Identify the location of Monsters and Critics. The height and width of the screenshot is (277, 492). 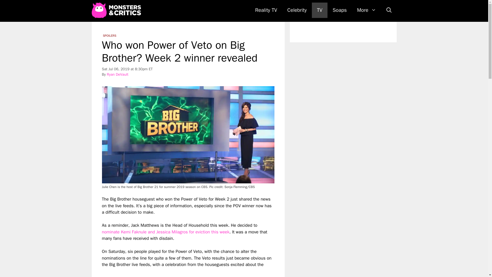
(117, 10).